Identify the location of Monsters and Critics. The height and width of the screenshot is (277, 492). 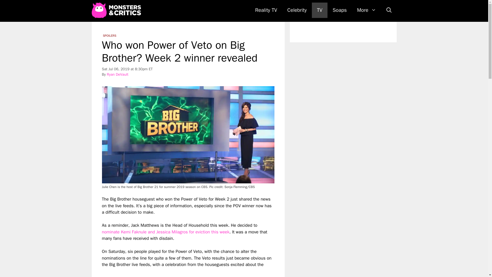
(117, 10).